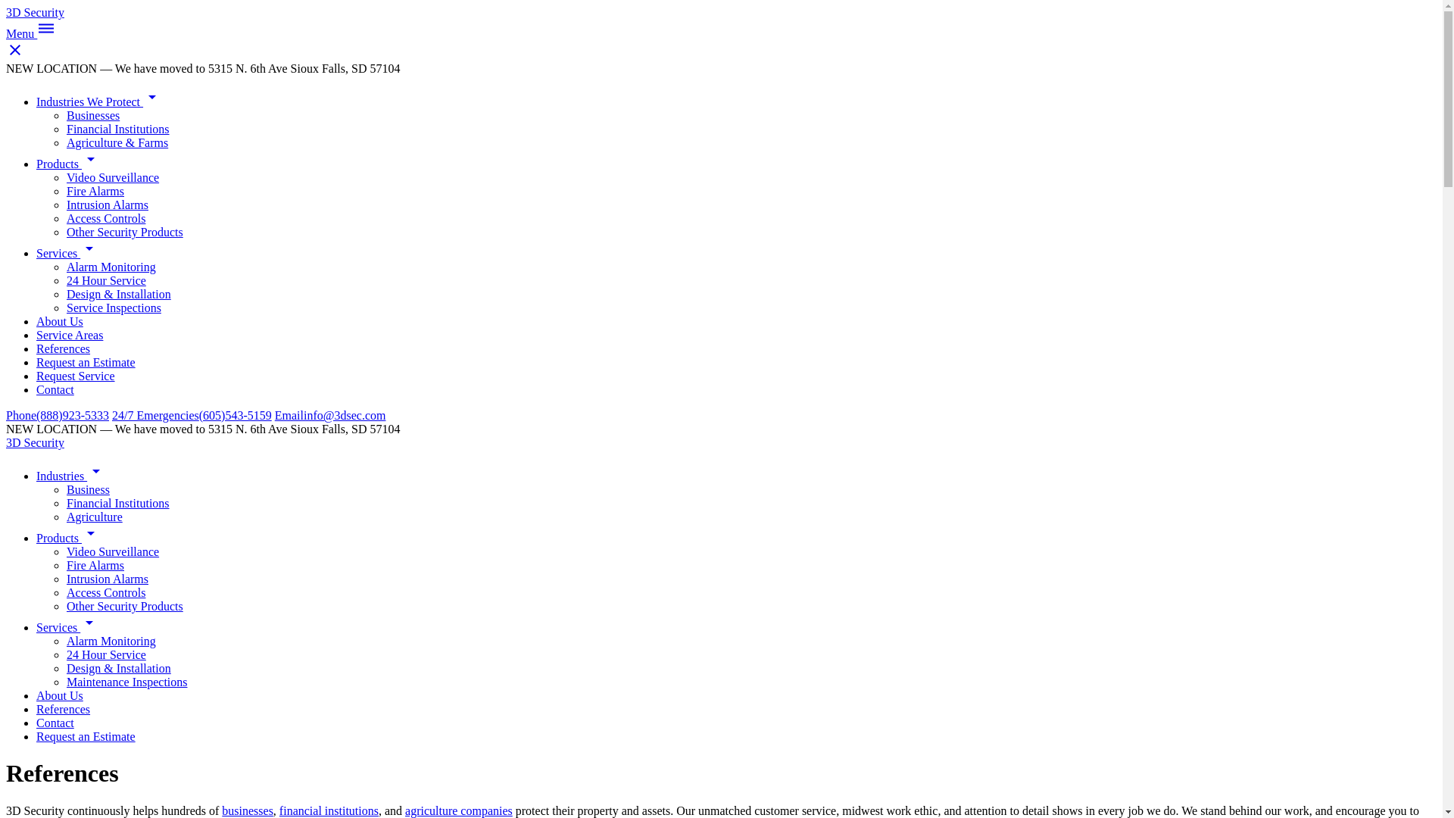 This screenshot has width=1454, height=818. I want to click on Design & Installation, so click(119, 294).